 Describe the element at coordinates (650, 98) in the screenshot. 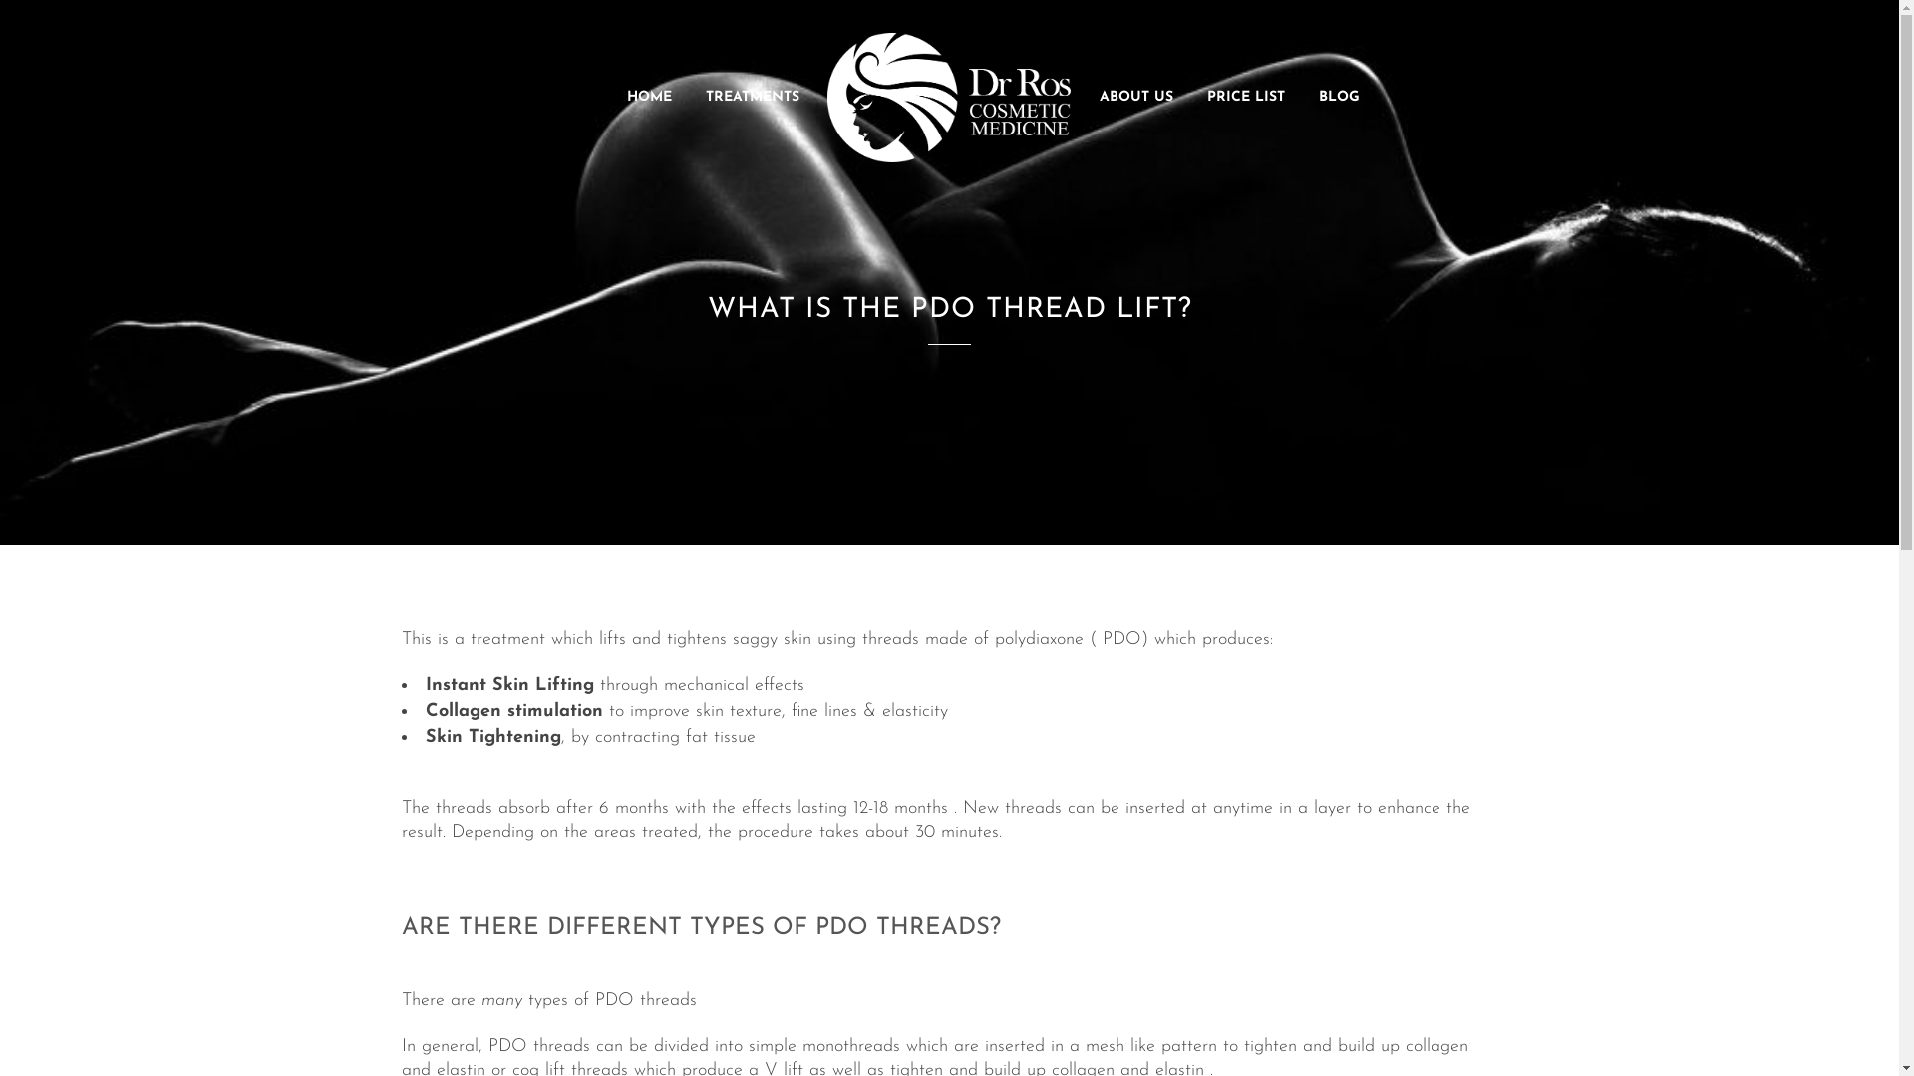

I see `HOME` at that location.